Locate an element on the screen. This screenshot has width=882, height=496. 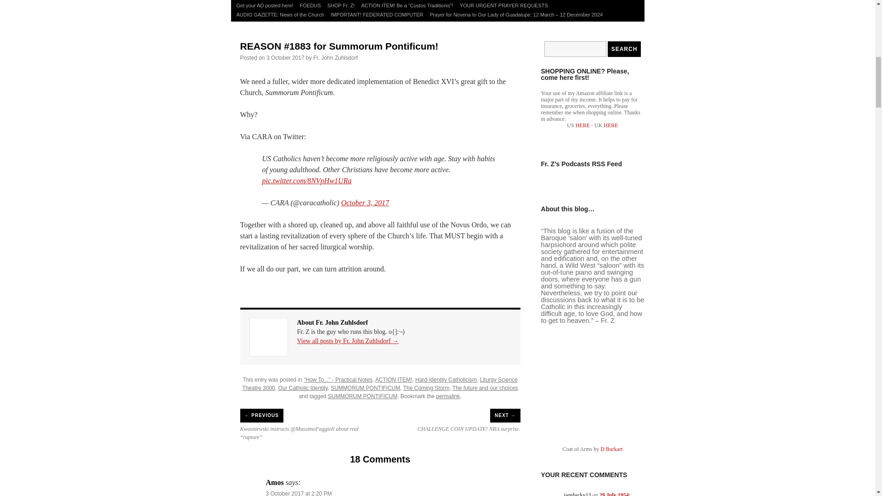
AUDIO GAZETTE: News of the Church is located at coordinates (280, 15).